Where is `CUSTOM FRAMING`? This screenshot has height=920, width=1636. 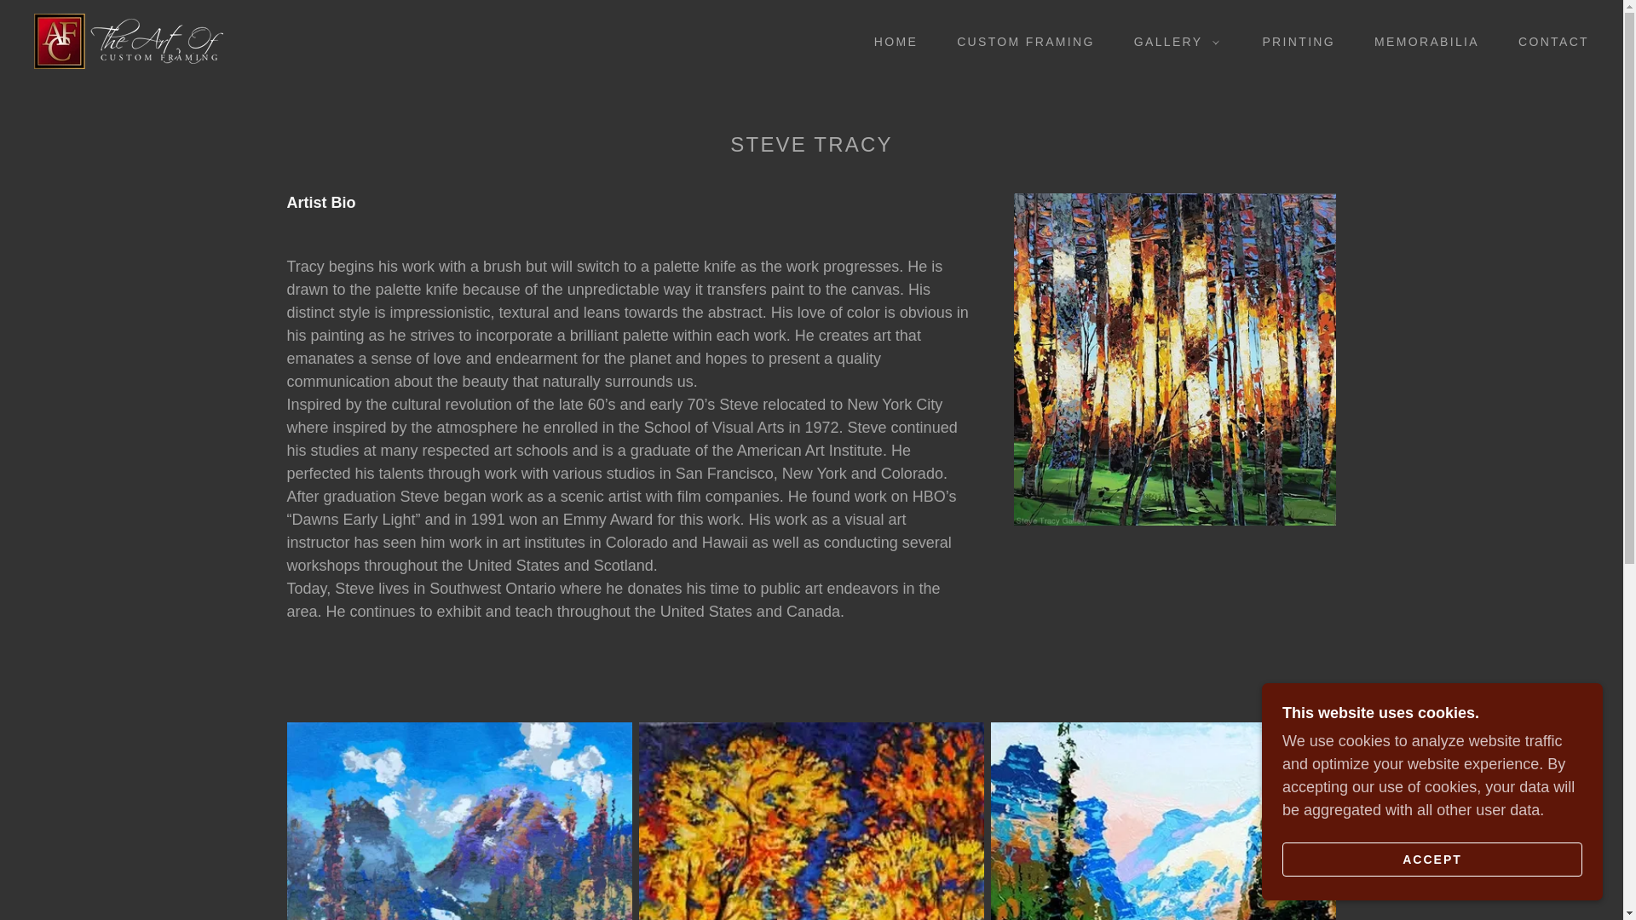
CUSTOM FRAMING is located at coordinates (1019, 41).